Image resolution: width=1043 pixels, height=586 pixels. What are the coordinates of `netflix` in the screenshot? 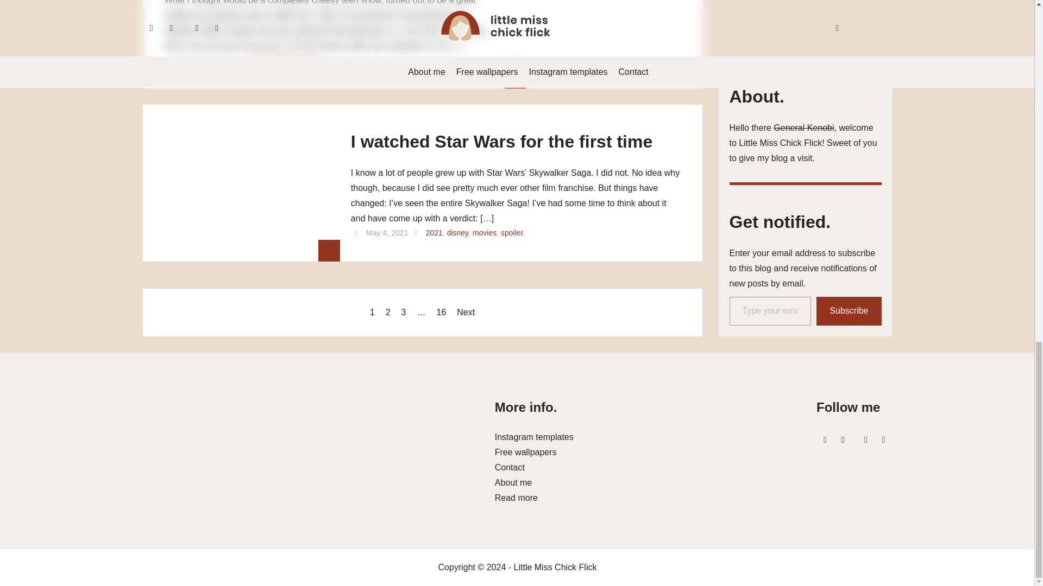 It's located at (284, 59).